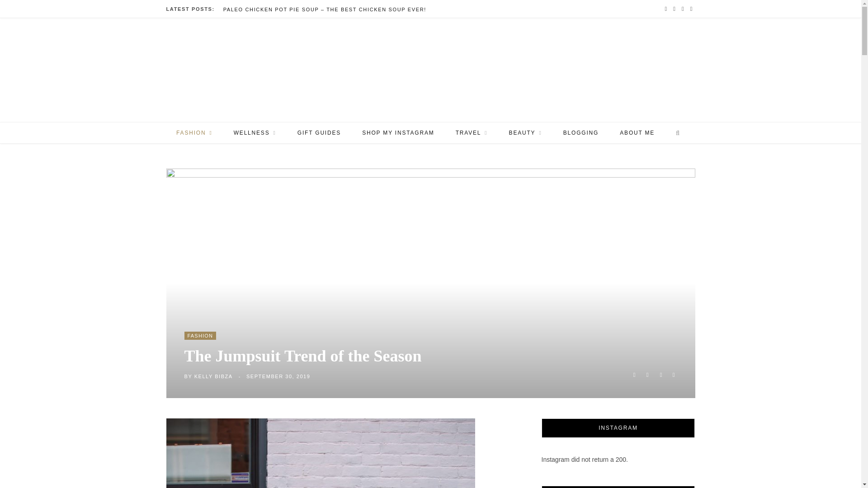  I want to click on FASHION, so click(193, 133).